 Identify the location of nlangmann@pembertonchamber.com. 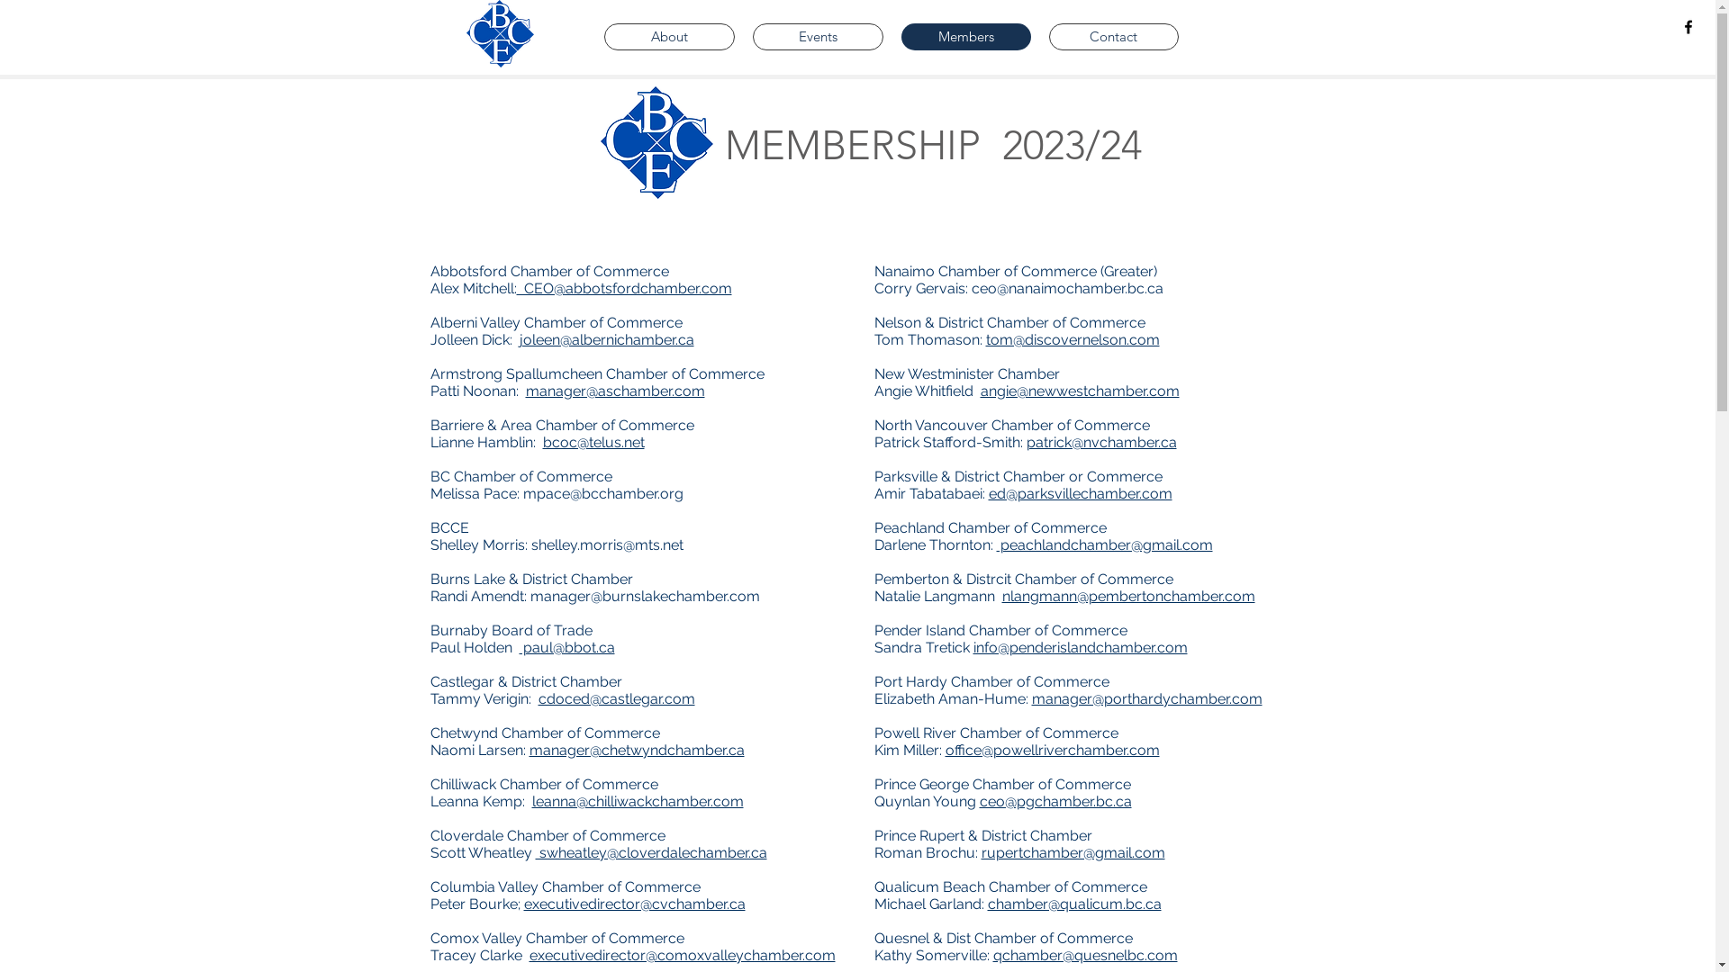
(1127, 596).